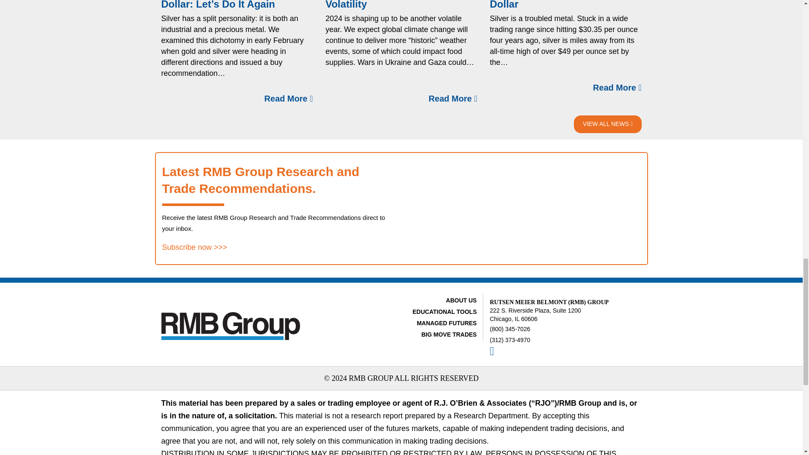 This screenshot has height=455, width=809. What do you see at coordinates (288, 99) in the screenshot?
I see `Read More` at bounding box center [288, 99].